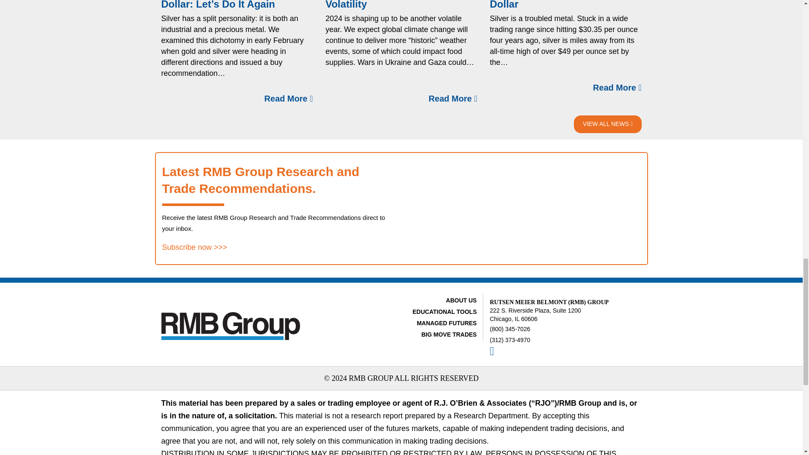 This screenshot has height=455, width=809. What do you see at coordinates (288, 99) in the screenshot?
I see `Read More` at bounding box center [288, 99].